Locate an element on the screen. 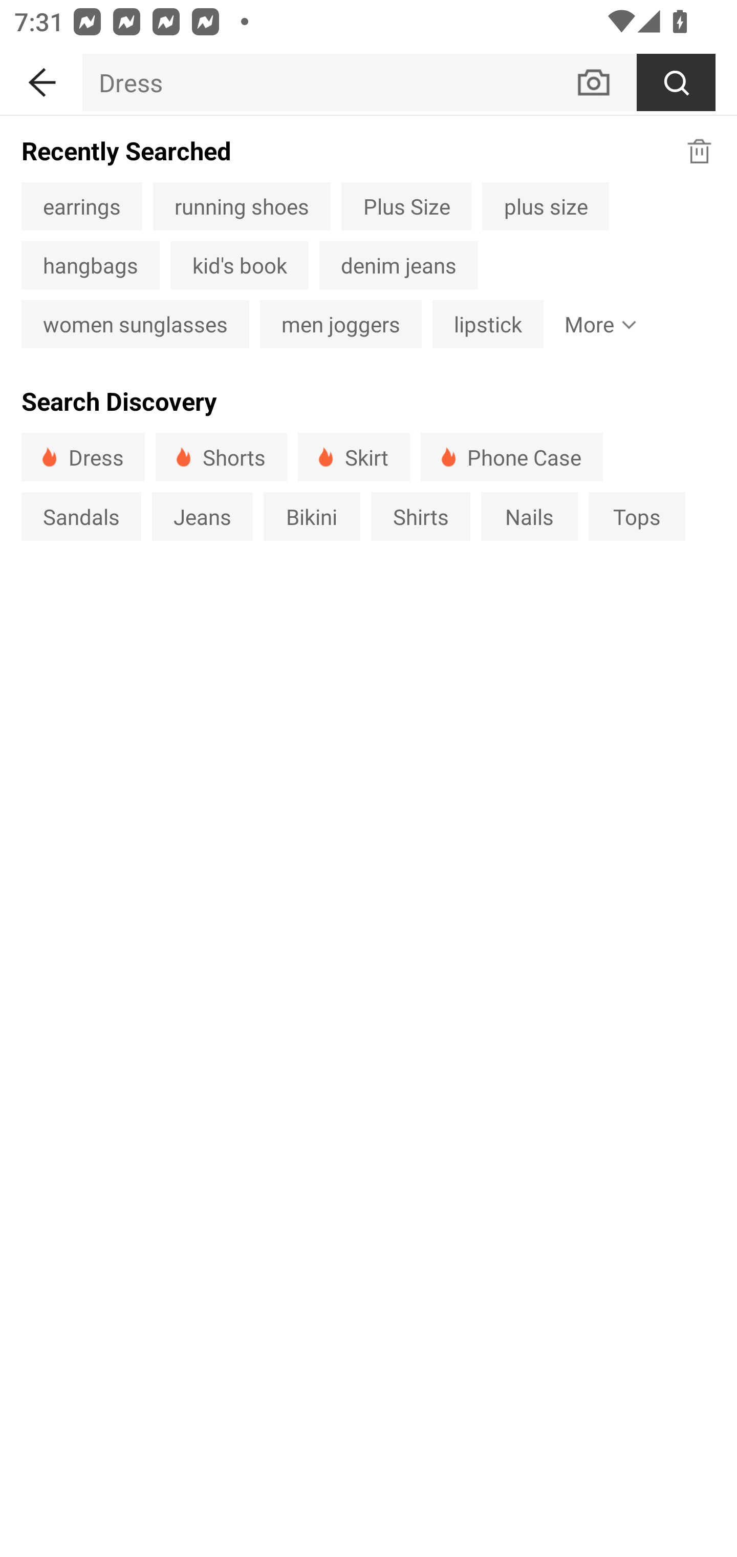 The height and width of the screenshot is (1557, 737). Sandals is located at coordinates (81, 516).